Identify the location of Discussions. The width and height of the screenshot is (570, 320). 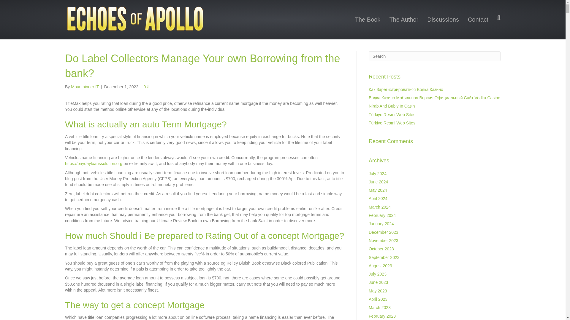
(443, 20).